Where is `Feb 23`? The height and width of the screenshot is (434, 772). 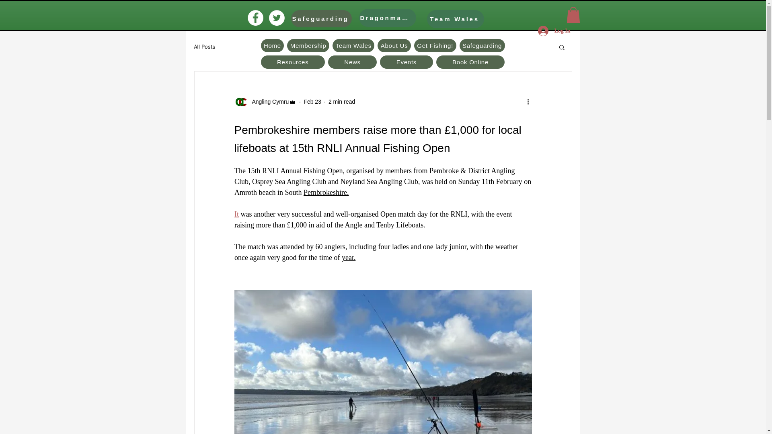 Feb 23 is located at coordinates (312, 102).